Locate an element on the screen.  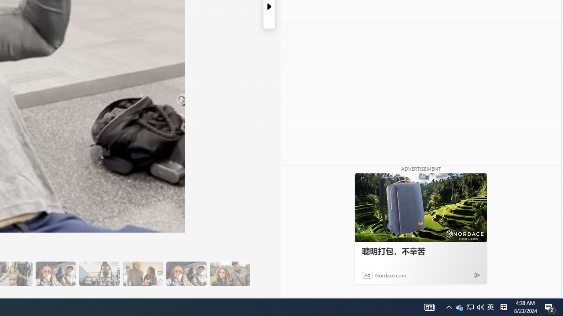
19 It Also Simplifies Thiings is located at coordinates (186, 274).